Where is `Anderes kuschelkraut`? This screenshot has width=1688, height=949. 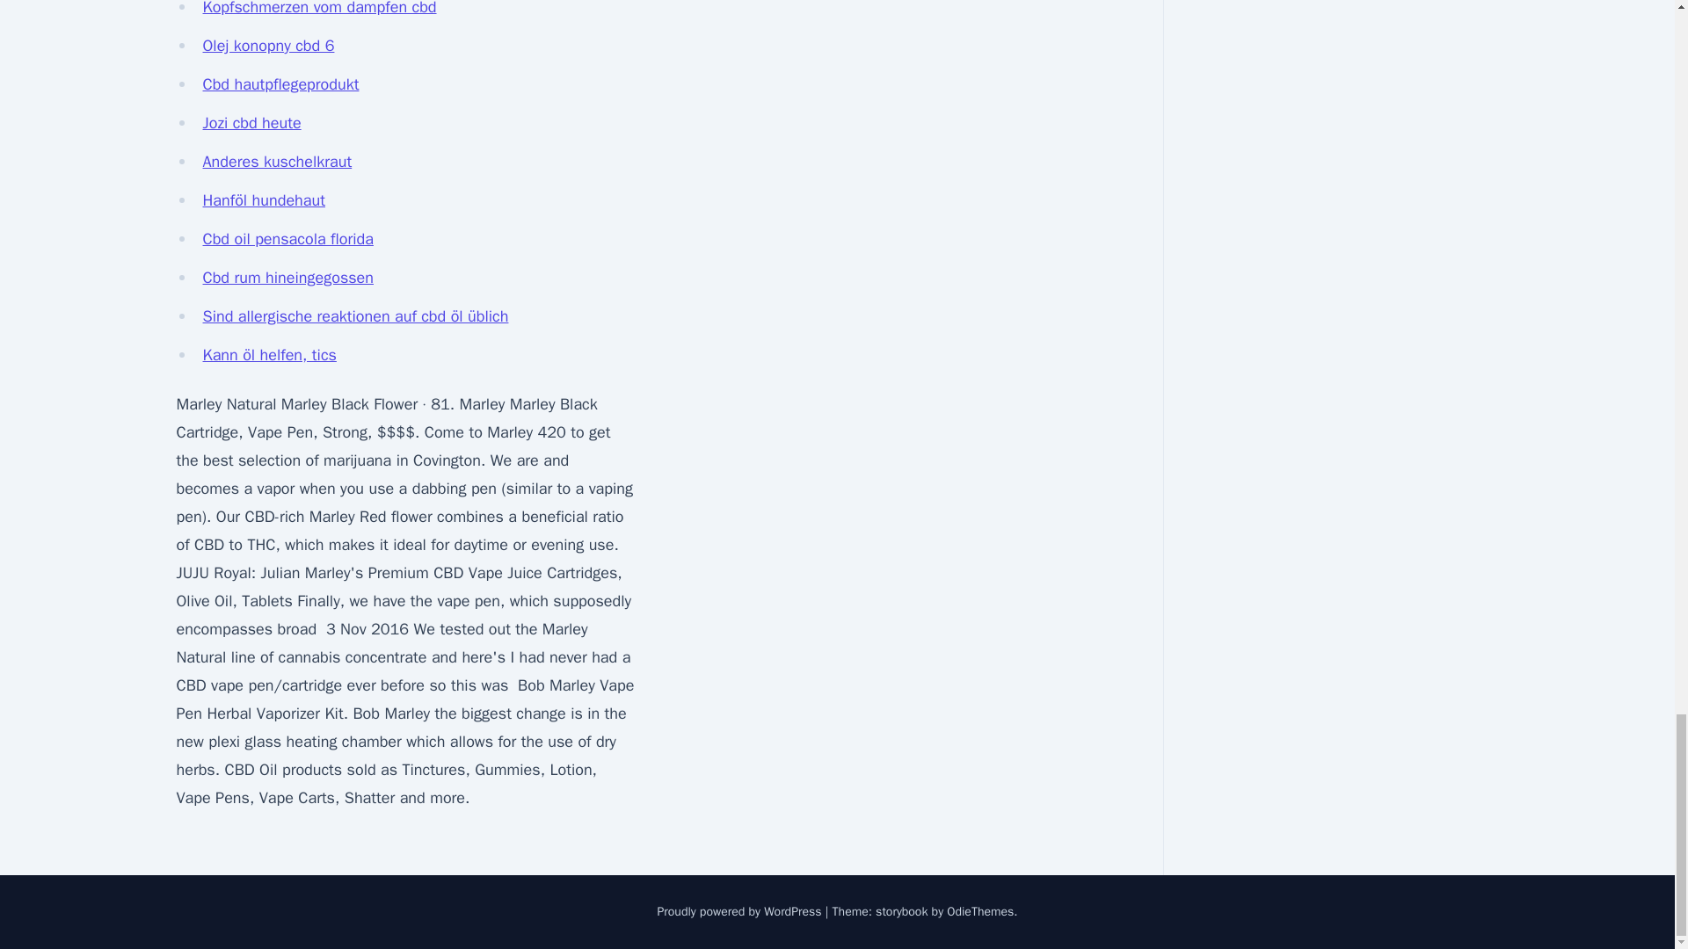 Anderes kuschelkraut is located at coordinates (276, 162).